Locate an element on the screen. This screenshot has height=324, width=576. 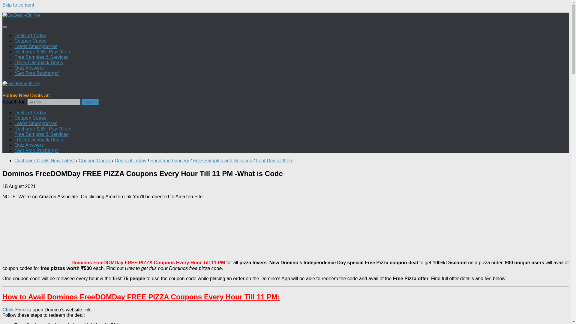
Search is located at coordinates (90, 102).